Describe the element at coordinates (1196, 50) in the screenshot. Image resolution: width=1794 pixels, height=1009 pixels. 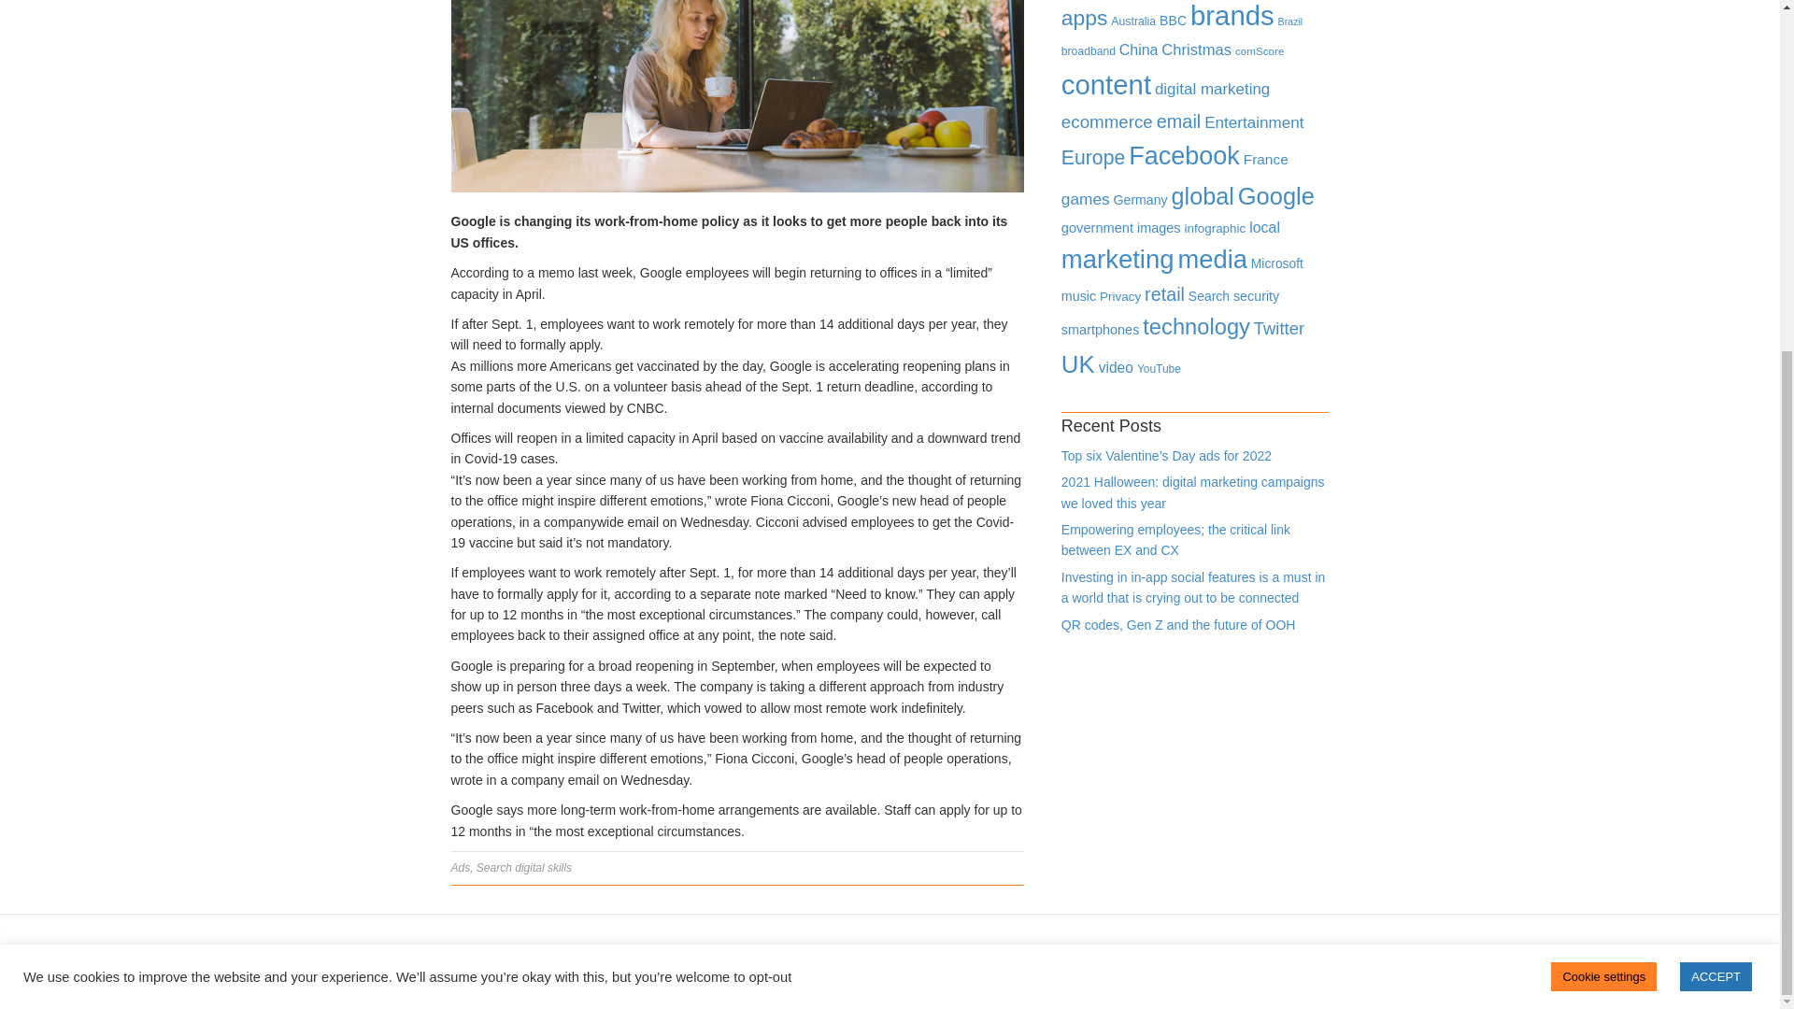
I see `Christmas` at that location.